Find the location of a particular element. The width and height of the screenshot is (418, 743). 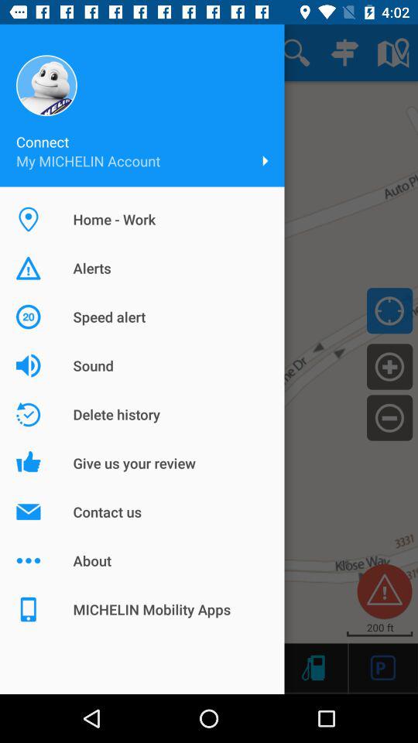

zoom in is located at coordinates (390, 366).